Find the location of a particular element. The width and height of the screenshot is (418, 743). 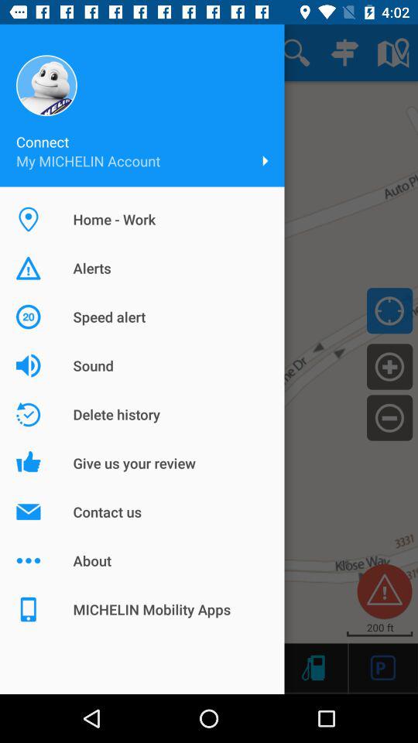

zoom in is located at coordinates (390, 366).